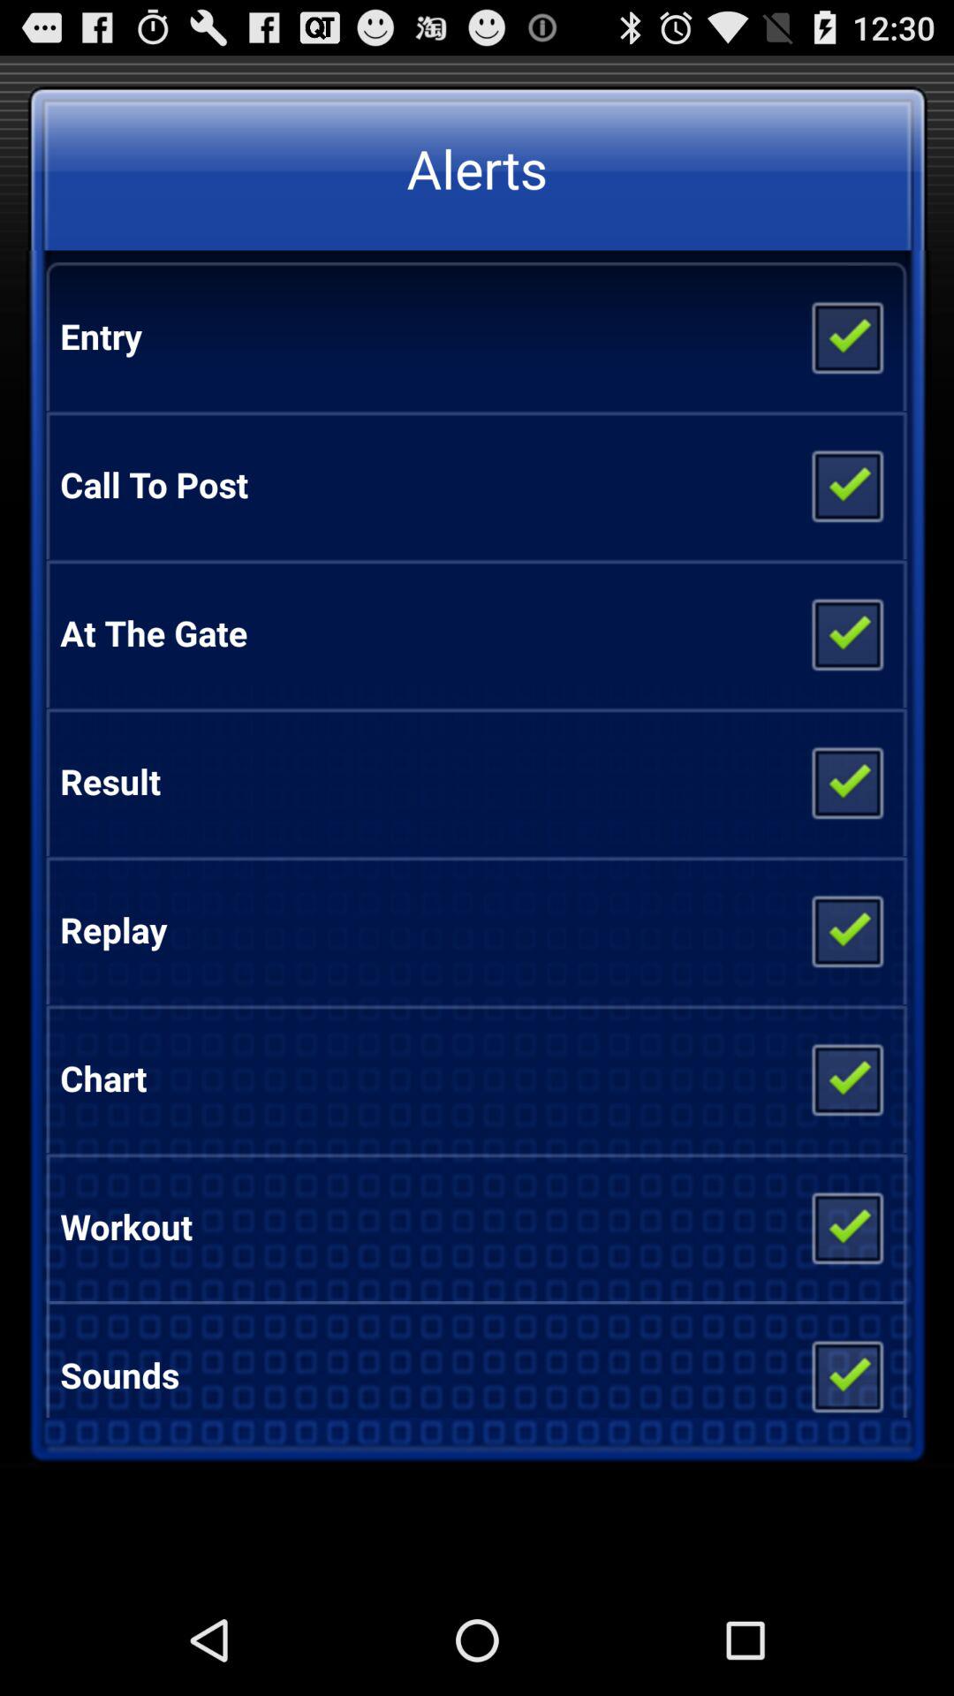 The height and width of the screenshot is (1696, 954). I want to click on tap item next to the call to post, so click(846, 484).